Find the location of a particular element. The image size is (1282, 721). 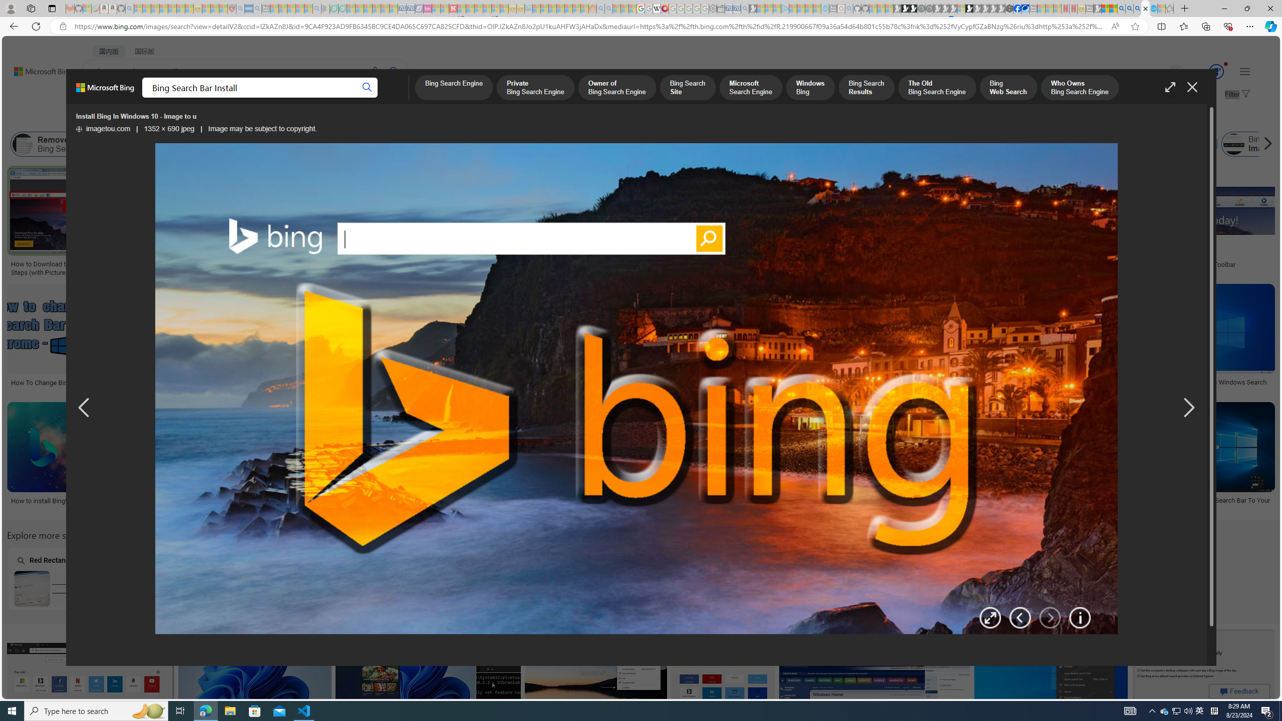

Bing Search Site is located at coordinates (687, 88).